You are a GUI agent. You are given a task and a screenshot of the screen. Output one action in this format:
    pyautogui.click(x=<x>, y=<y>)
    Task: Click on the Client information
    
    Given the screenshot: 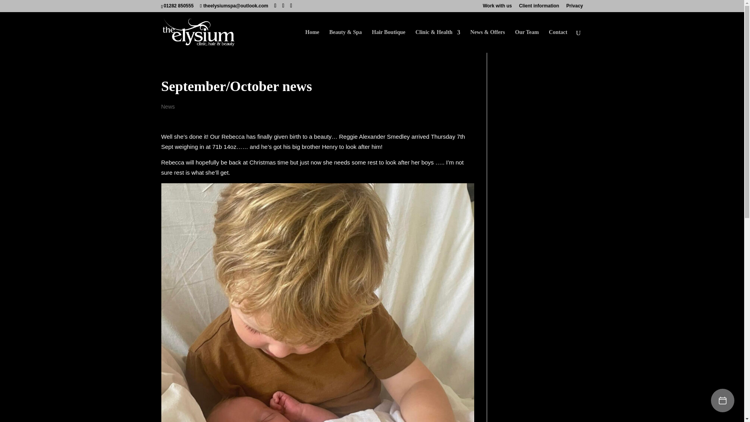 What is the action you would take?
    pyautogui.click(x=539, y=7)
    